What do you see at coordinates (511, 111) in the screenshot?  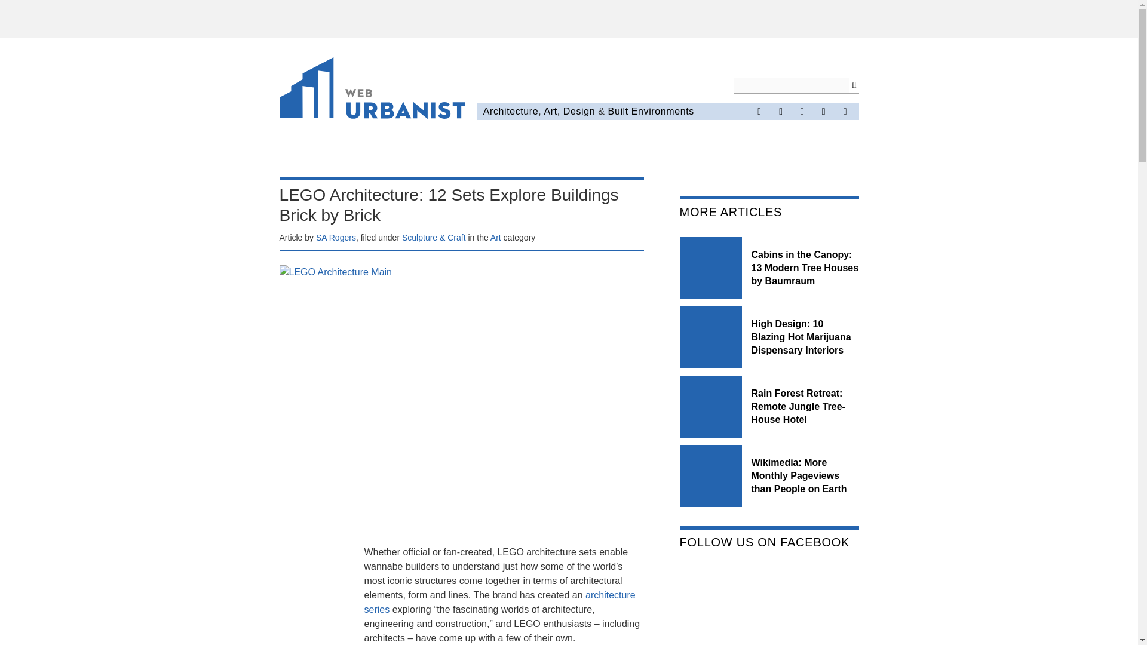 I see `Architecture` at bounding box center [511, 111].